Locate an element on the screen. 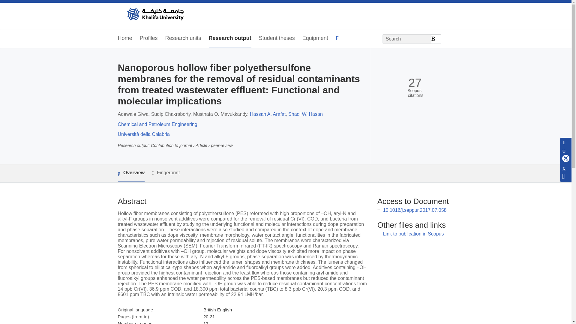  Research output is located at coordinates (230, 38).